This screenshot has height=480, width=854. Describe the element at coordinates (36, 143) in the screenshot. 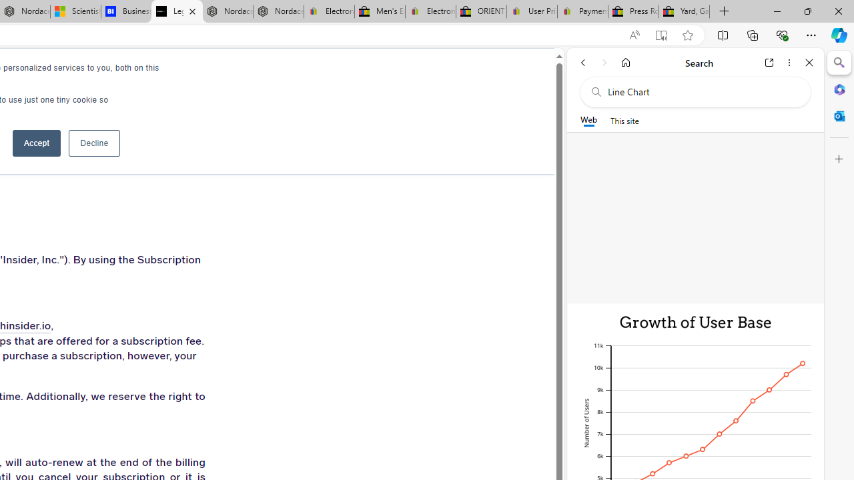

I see `Accept` at that location.